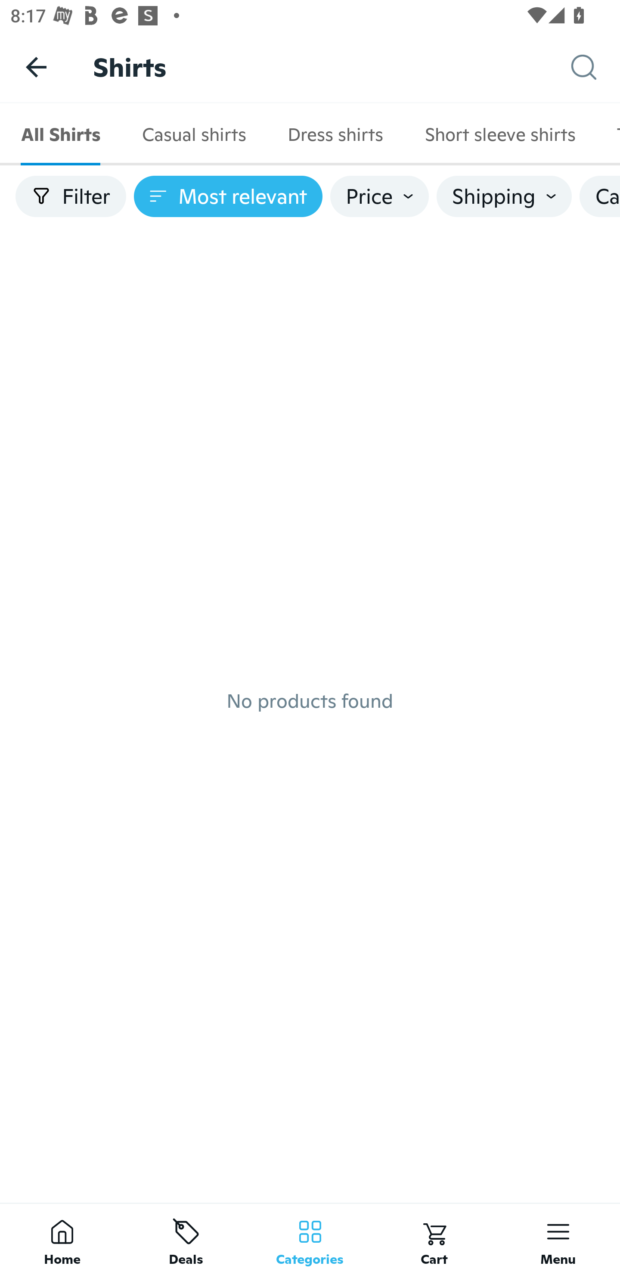 Image resolution: width=620 pixels, height=1275 pixels. I want to click on Categories, so click(310, 1239).